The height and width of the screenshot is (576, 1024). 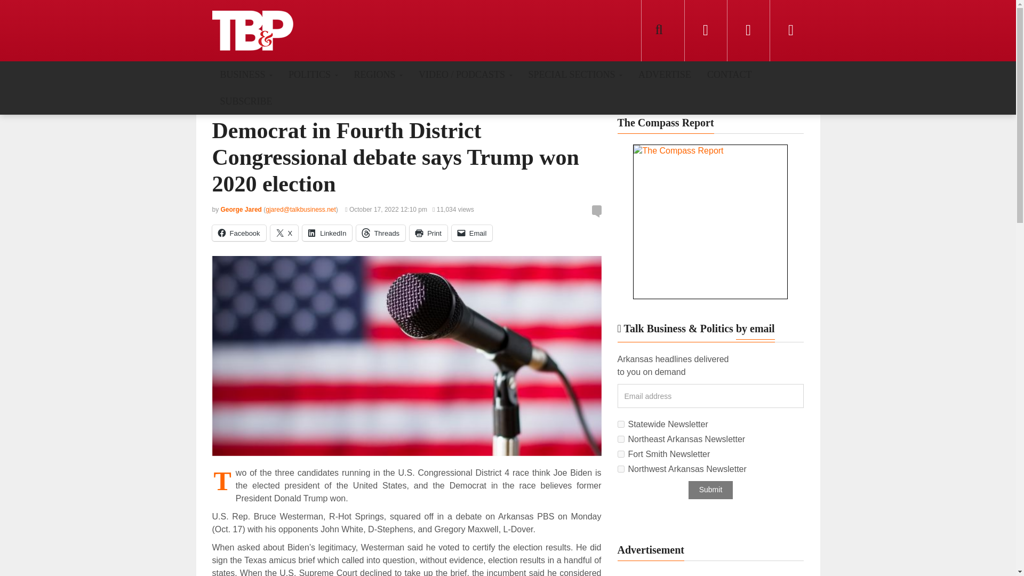 I want to click on Click to share on Facebook, so click(x=239, y=233).